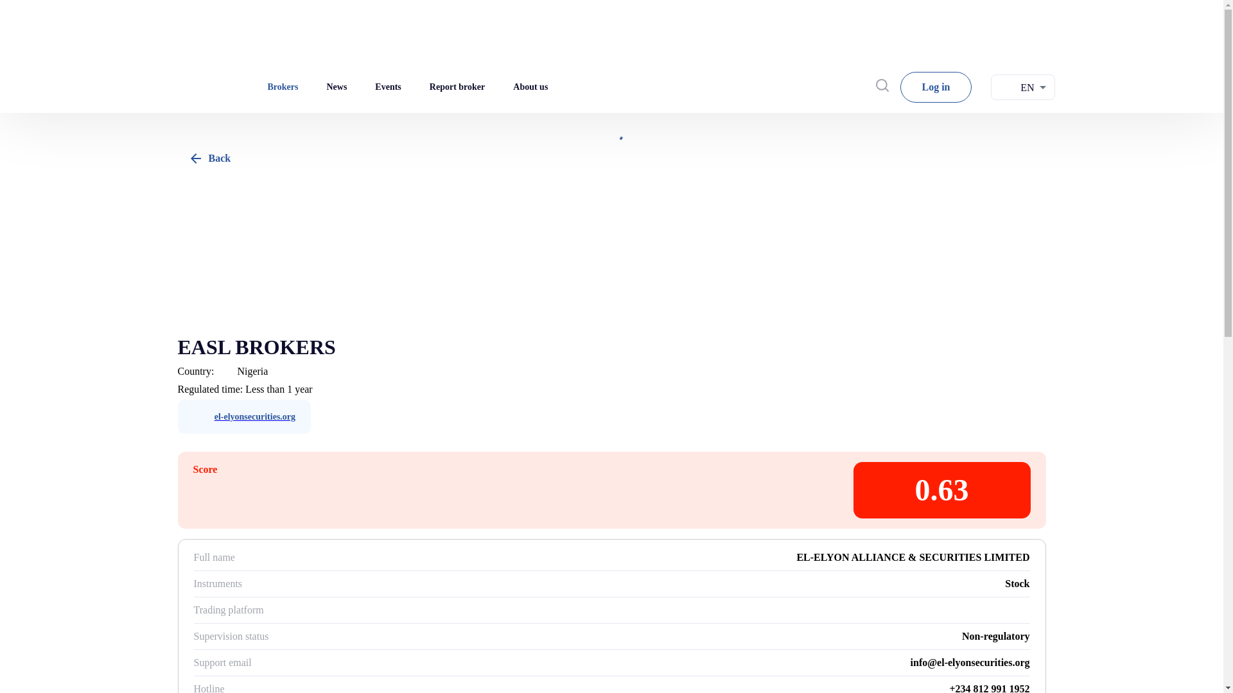  I want to click on News, so click(338, 87).